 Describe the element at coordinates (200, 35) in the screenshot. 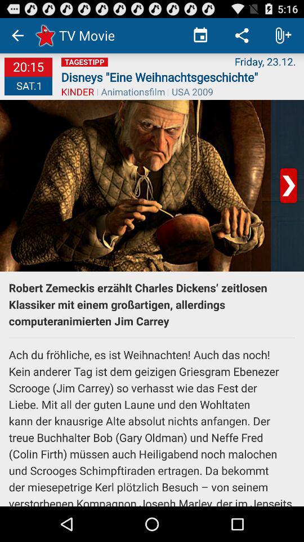

I see `press icon to the right of tv movie` at that location.